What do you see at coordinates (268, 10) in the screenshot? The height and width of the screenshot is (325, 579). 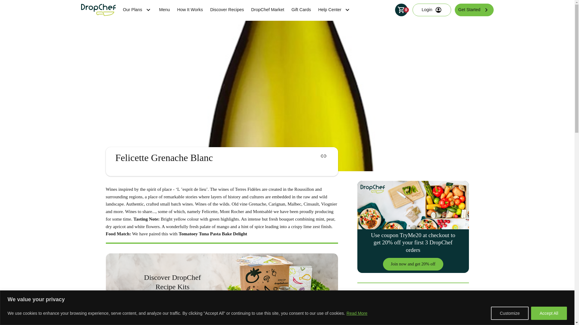 I see `DropChef Market` at bounding box center [268, 10].